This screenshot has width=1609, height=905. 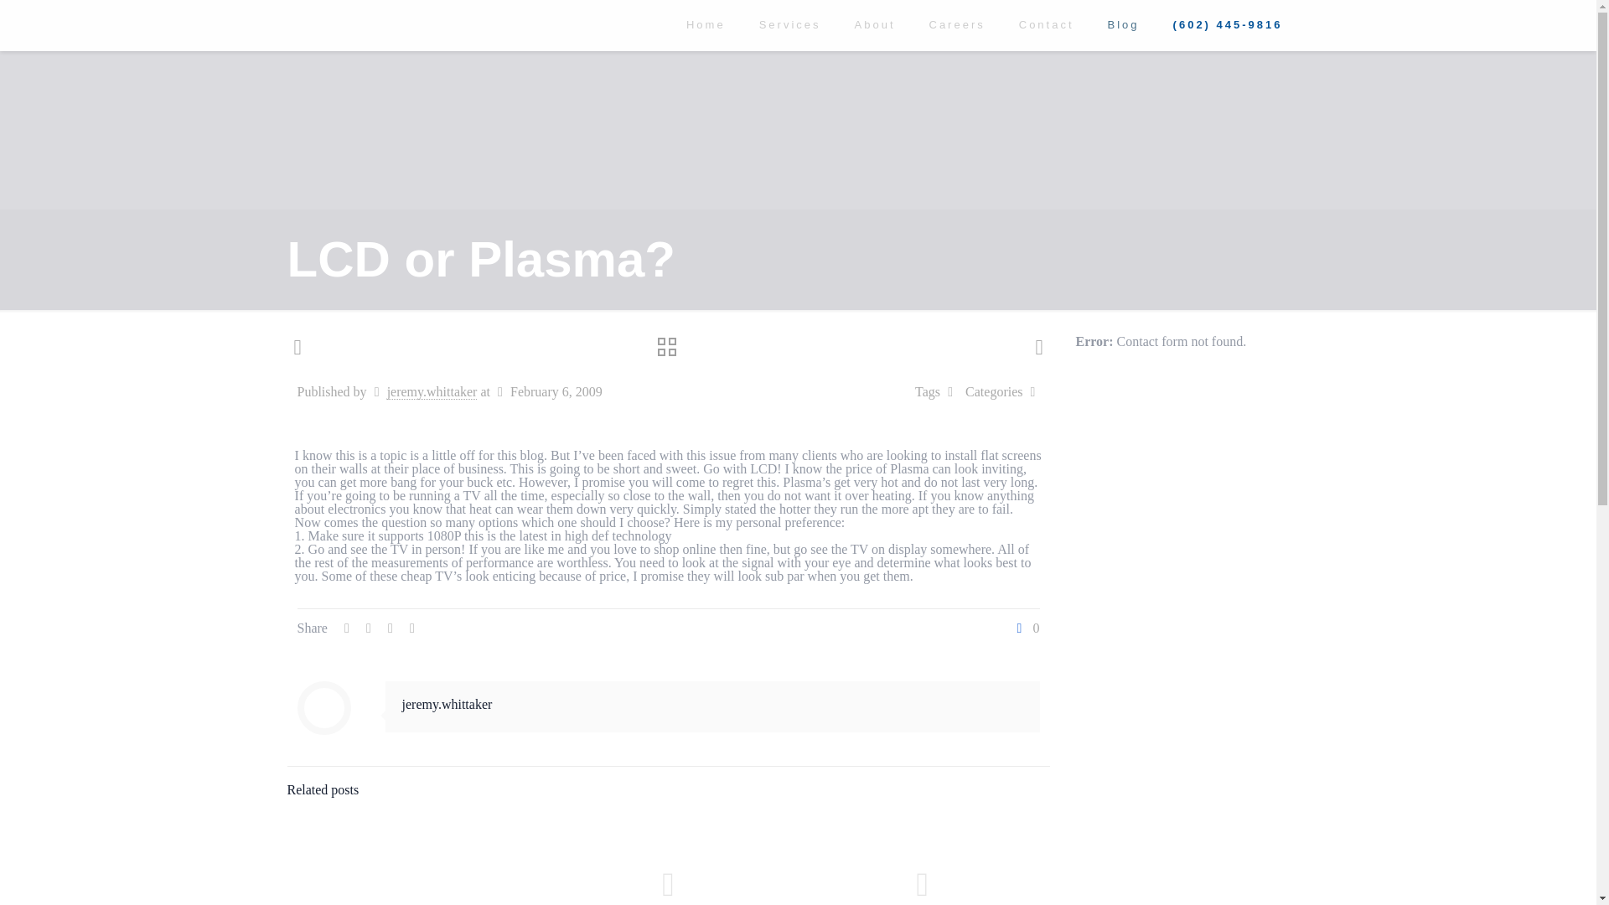 I want to click on About, so click(x=875, y=25).